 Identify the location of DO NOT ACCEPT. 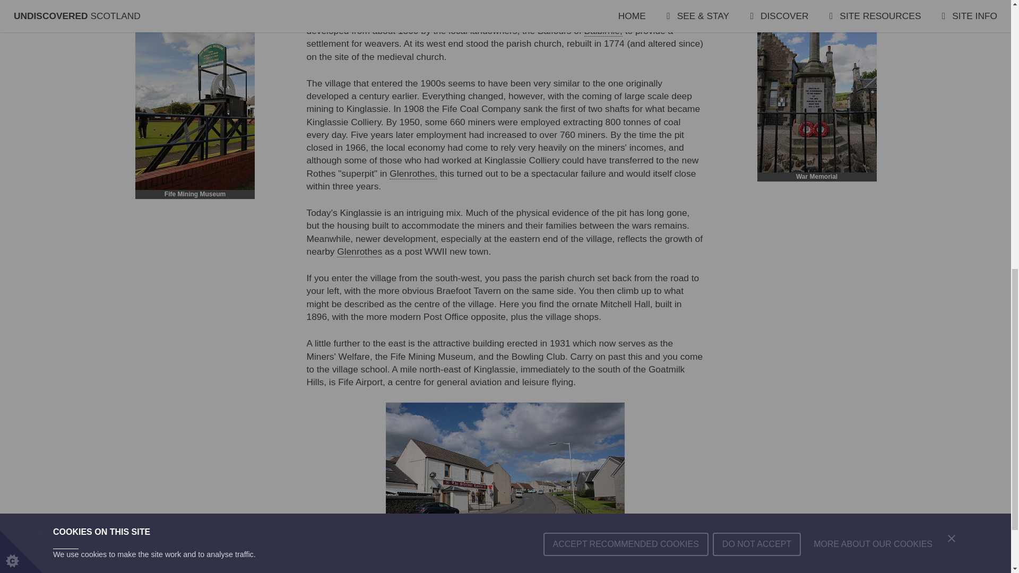
(757, 12).